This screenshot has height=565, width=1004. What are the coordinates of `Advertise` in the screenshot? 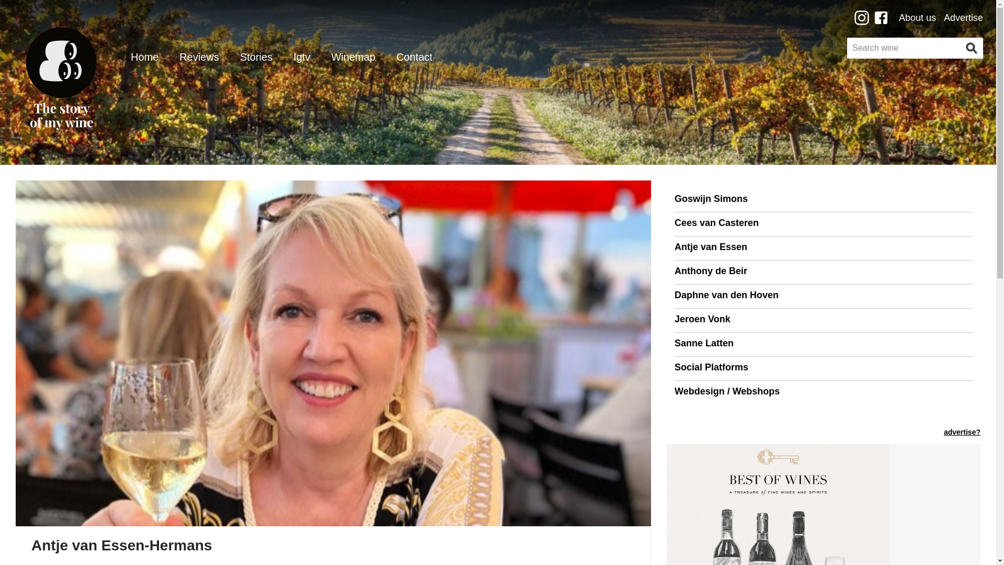 It's located at (963, 17).